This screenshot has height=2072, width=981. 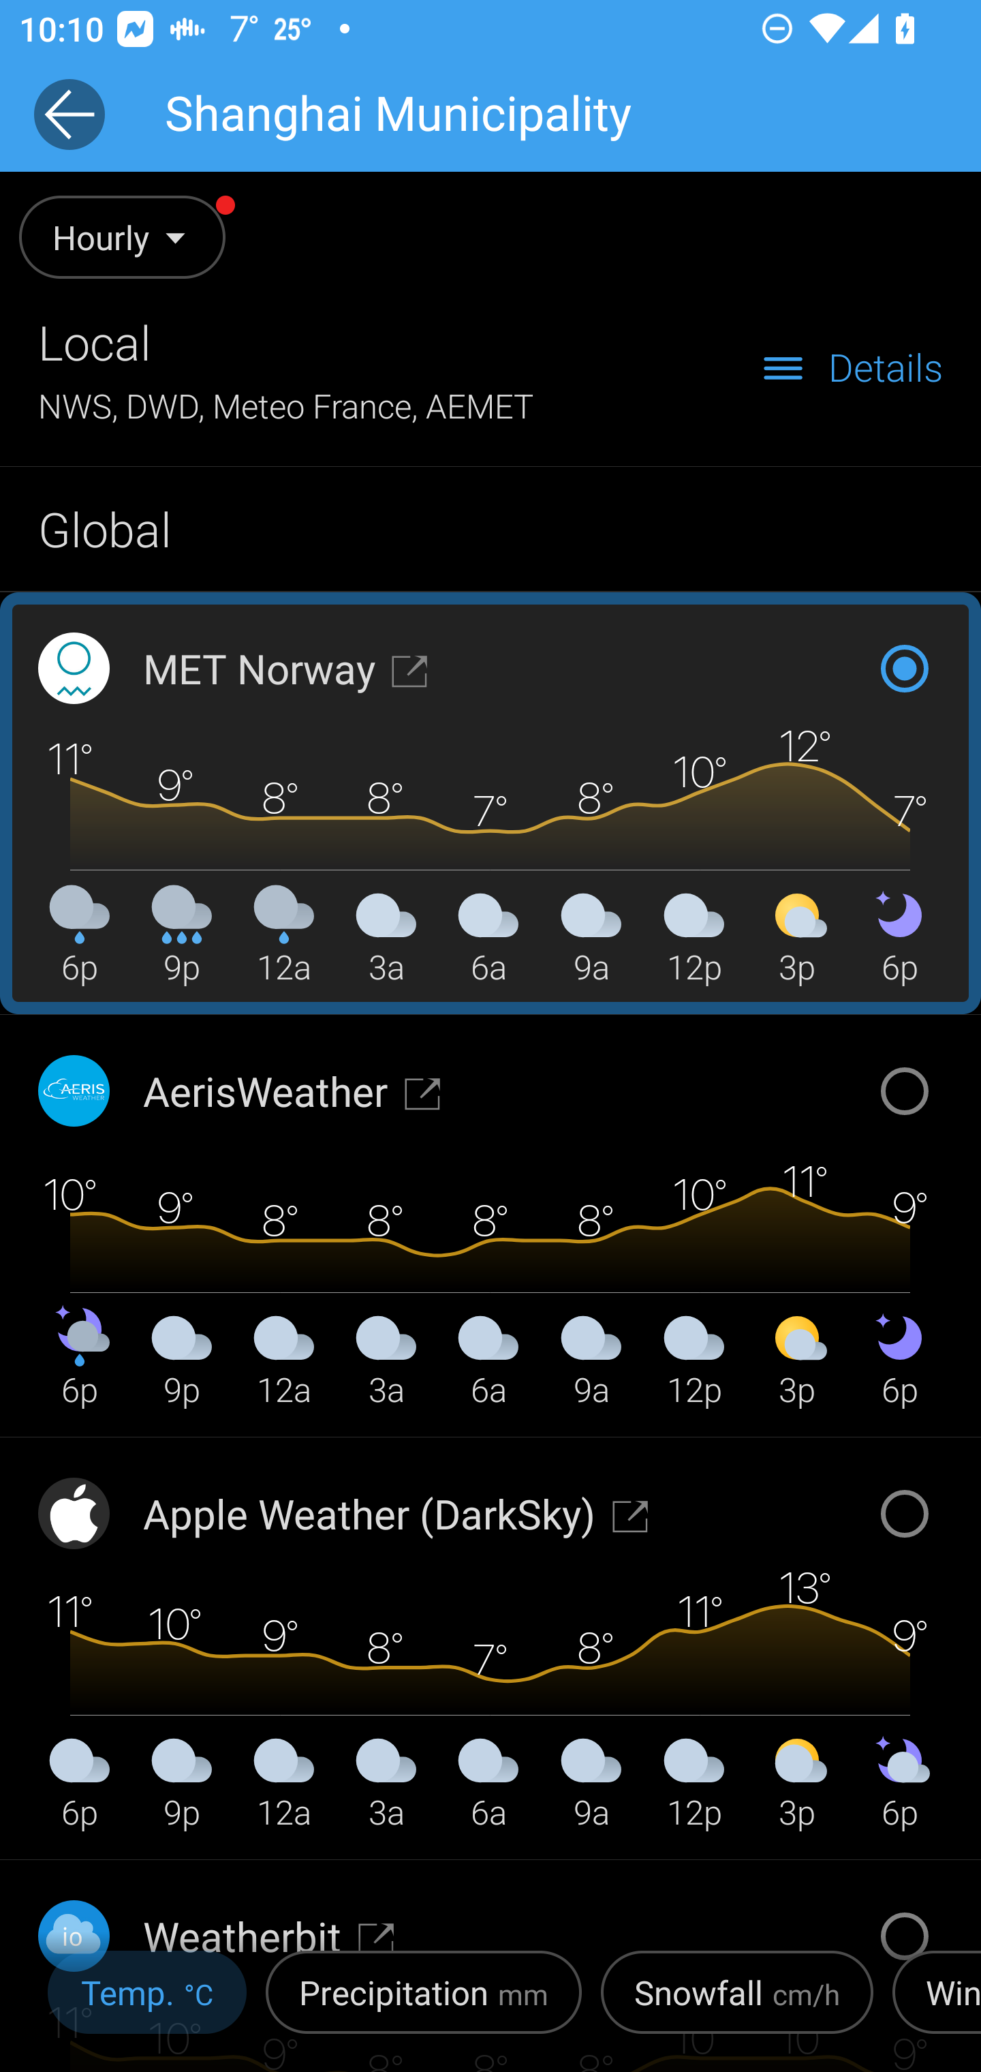 What do you see at coordinates (424, 2001) in the screenshot?
I see `Precipitation mm` at bounding box center [424, 2001].